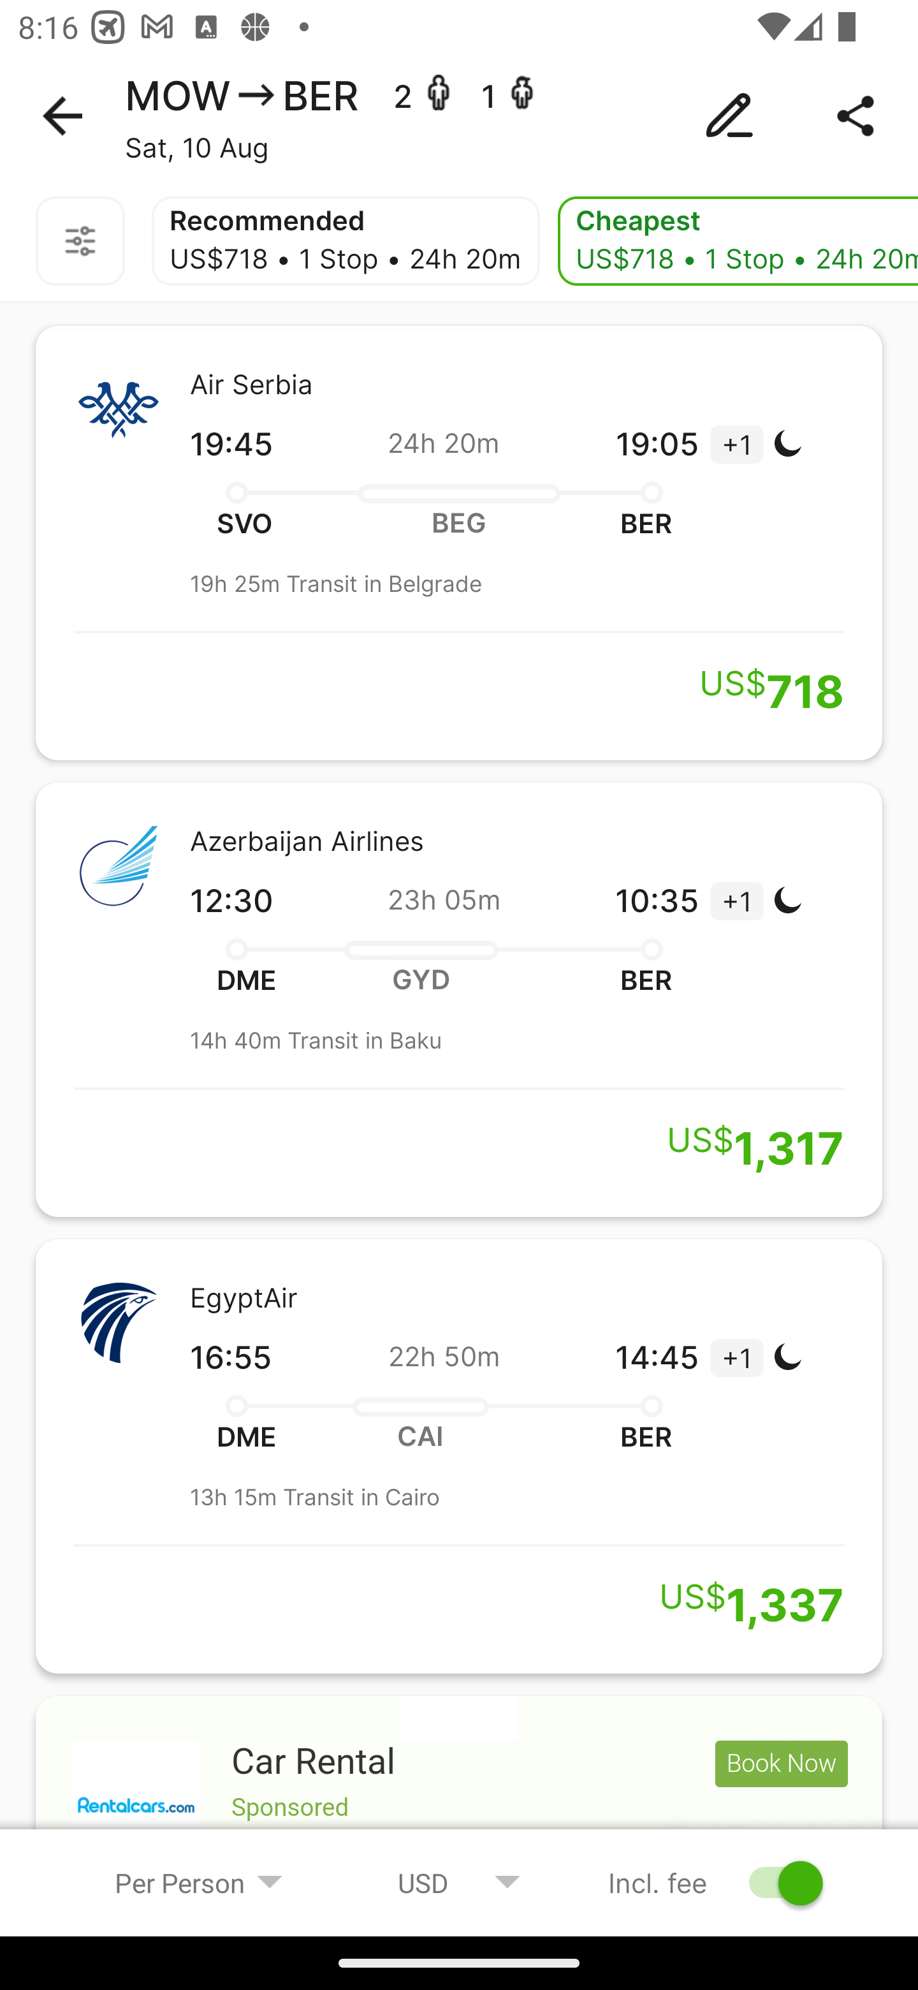 This screenshot has height=1990, width=918. Describe the element at coordinates (738, 241) in the screenshot. I see `Cheapest US$718 • 1 Stop • 24h 20m` at that location.